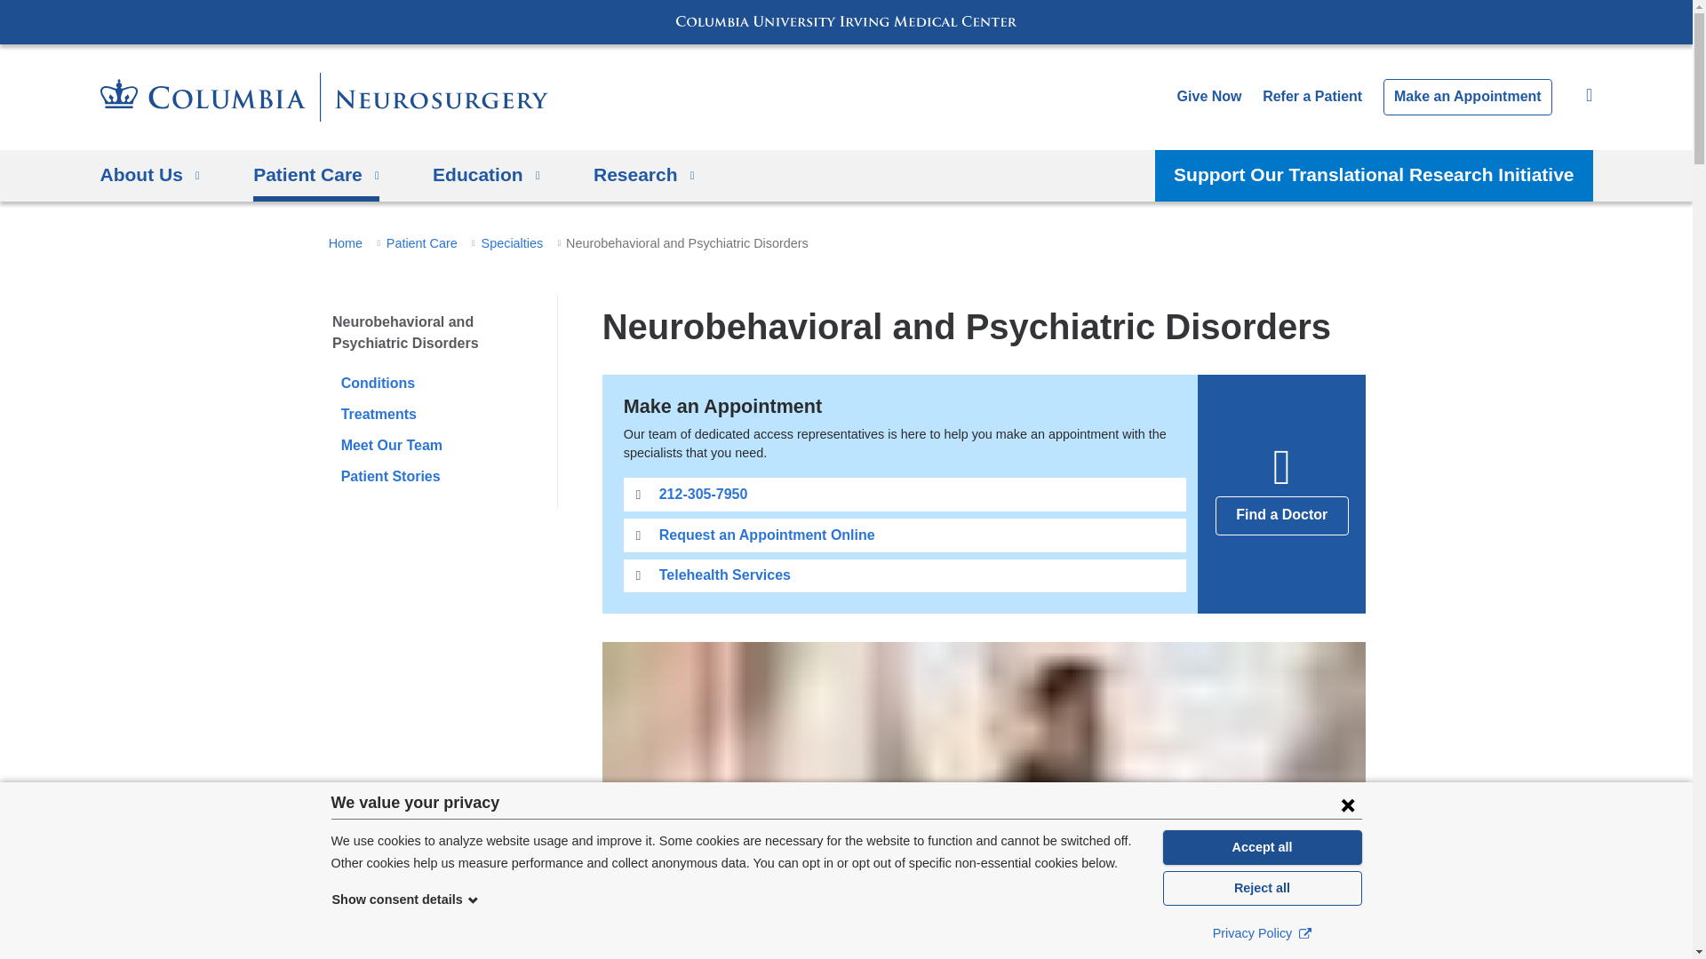  Describe the element at coordinates (1304, 932) in the screenshot. I see `External link Opens in a new window` at that location.